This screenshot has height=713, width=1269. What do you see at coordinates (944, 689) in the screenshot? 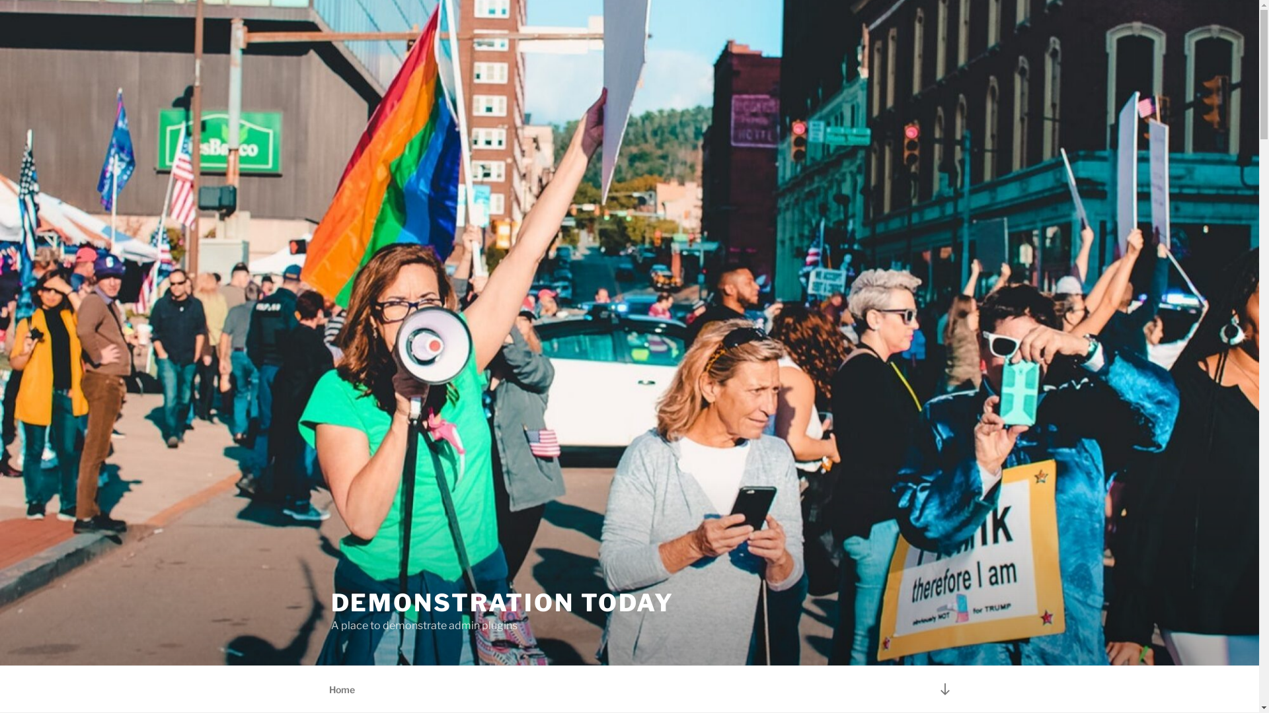
I see `Scroll down to content` at bounding box center [944, 689].